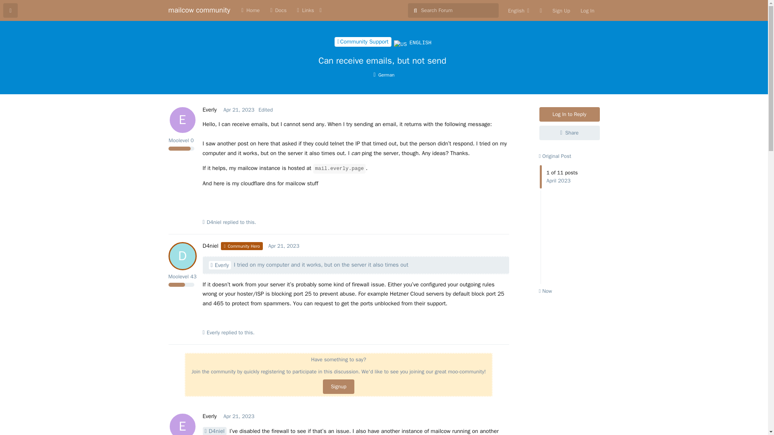  Describe the element at coordinates (339, 387) in the screenshot. I see `Community Support` at that location.